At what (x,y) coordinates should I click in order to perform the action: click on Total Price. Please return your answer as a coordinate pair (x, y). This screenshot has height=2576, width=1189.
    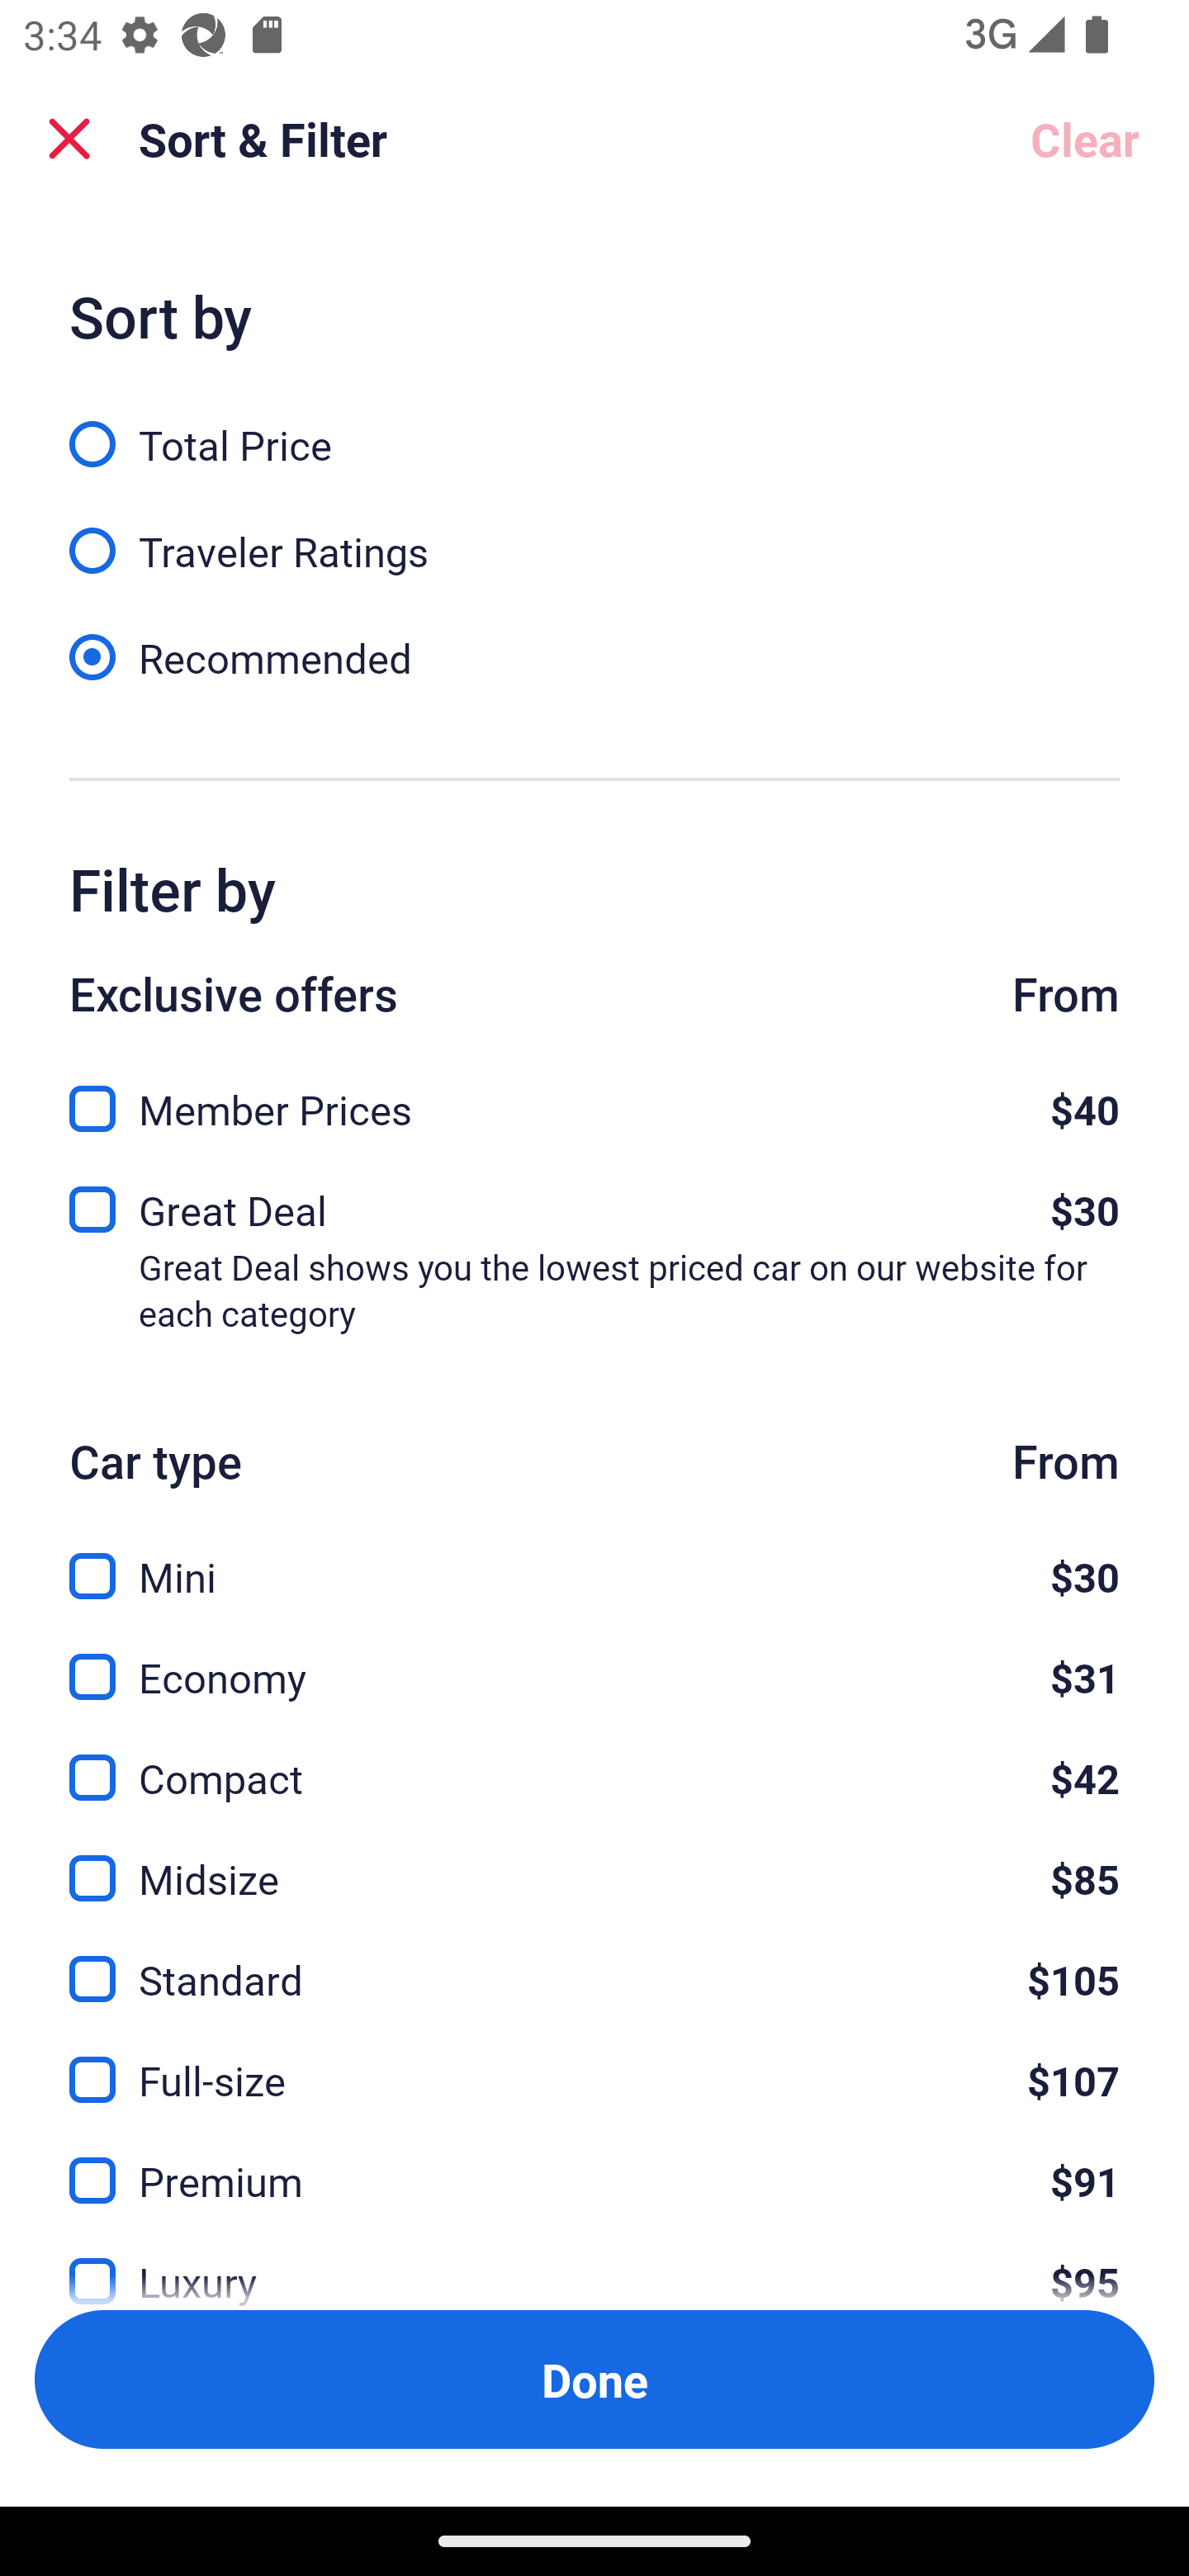
    Looking at the image, I should click on (594, 426).